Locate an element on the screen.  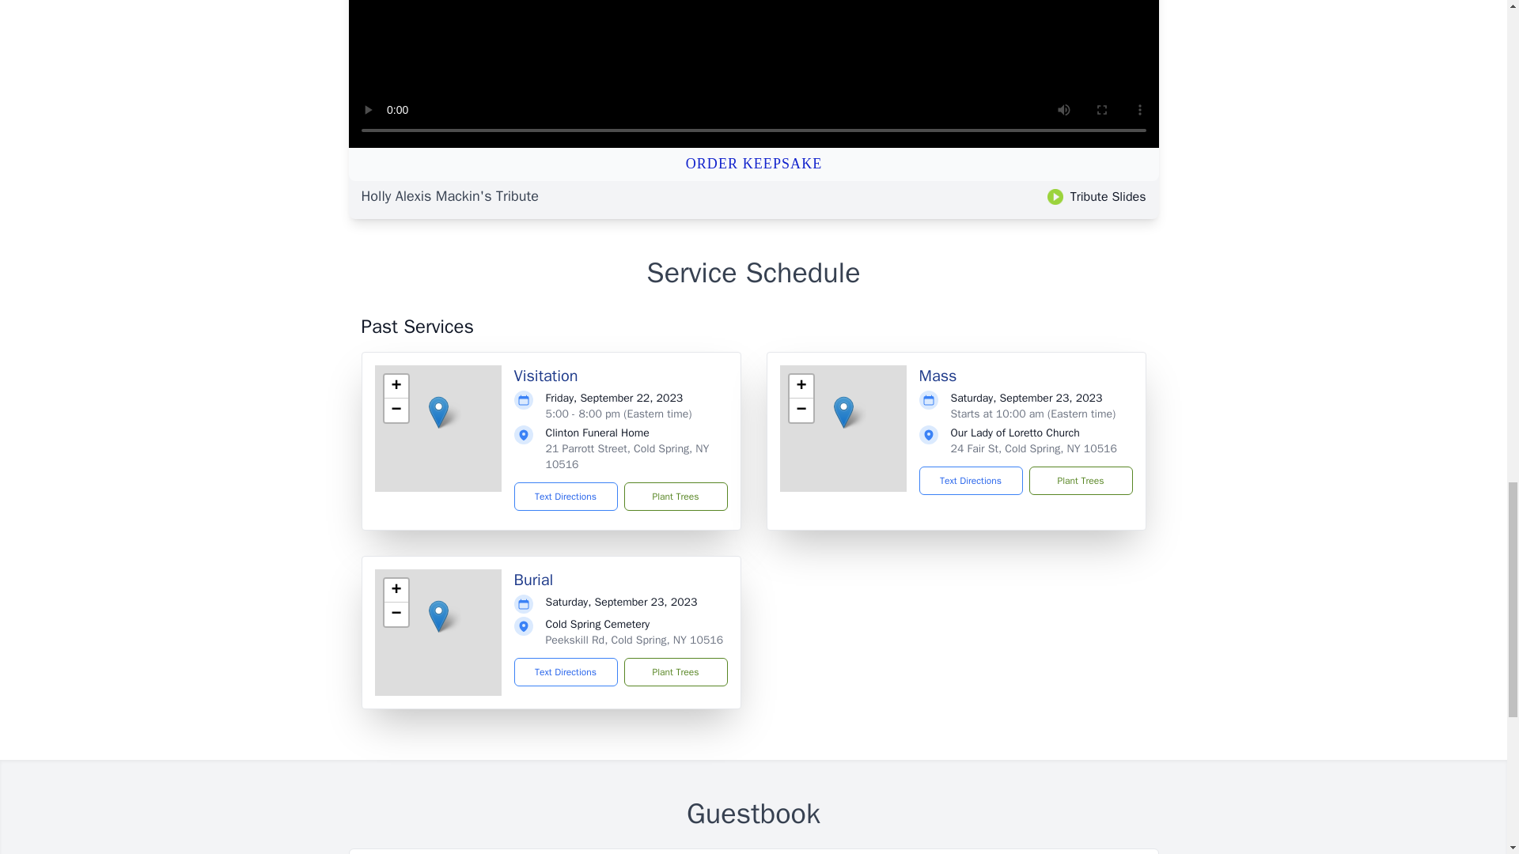
Peekskill Rd, Cold Spring, NY 10516 is located at coordinates (634, 640).